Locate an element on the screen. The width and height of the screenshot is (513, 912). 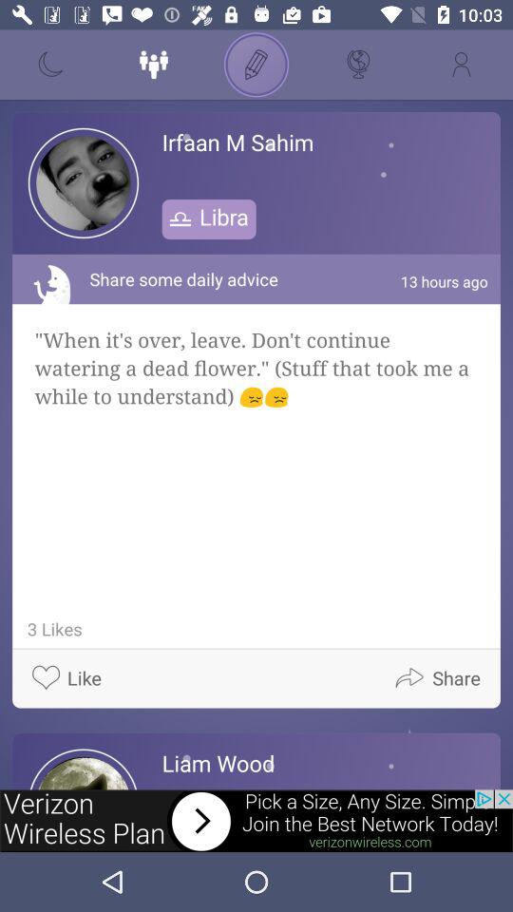
pencil button is located at coordinates (256, 65).